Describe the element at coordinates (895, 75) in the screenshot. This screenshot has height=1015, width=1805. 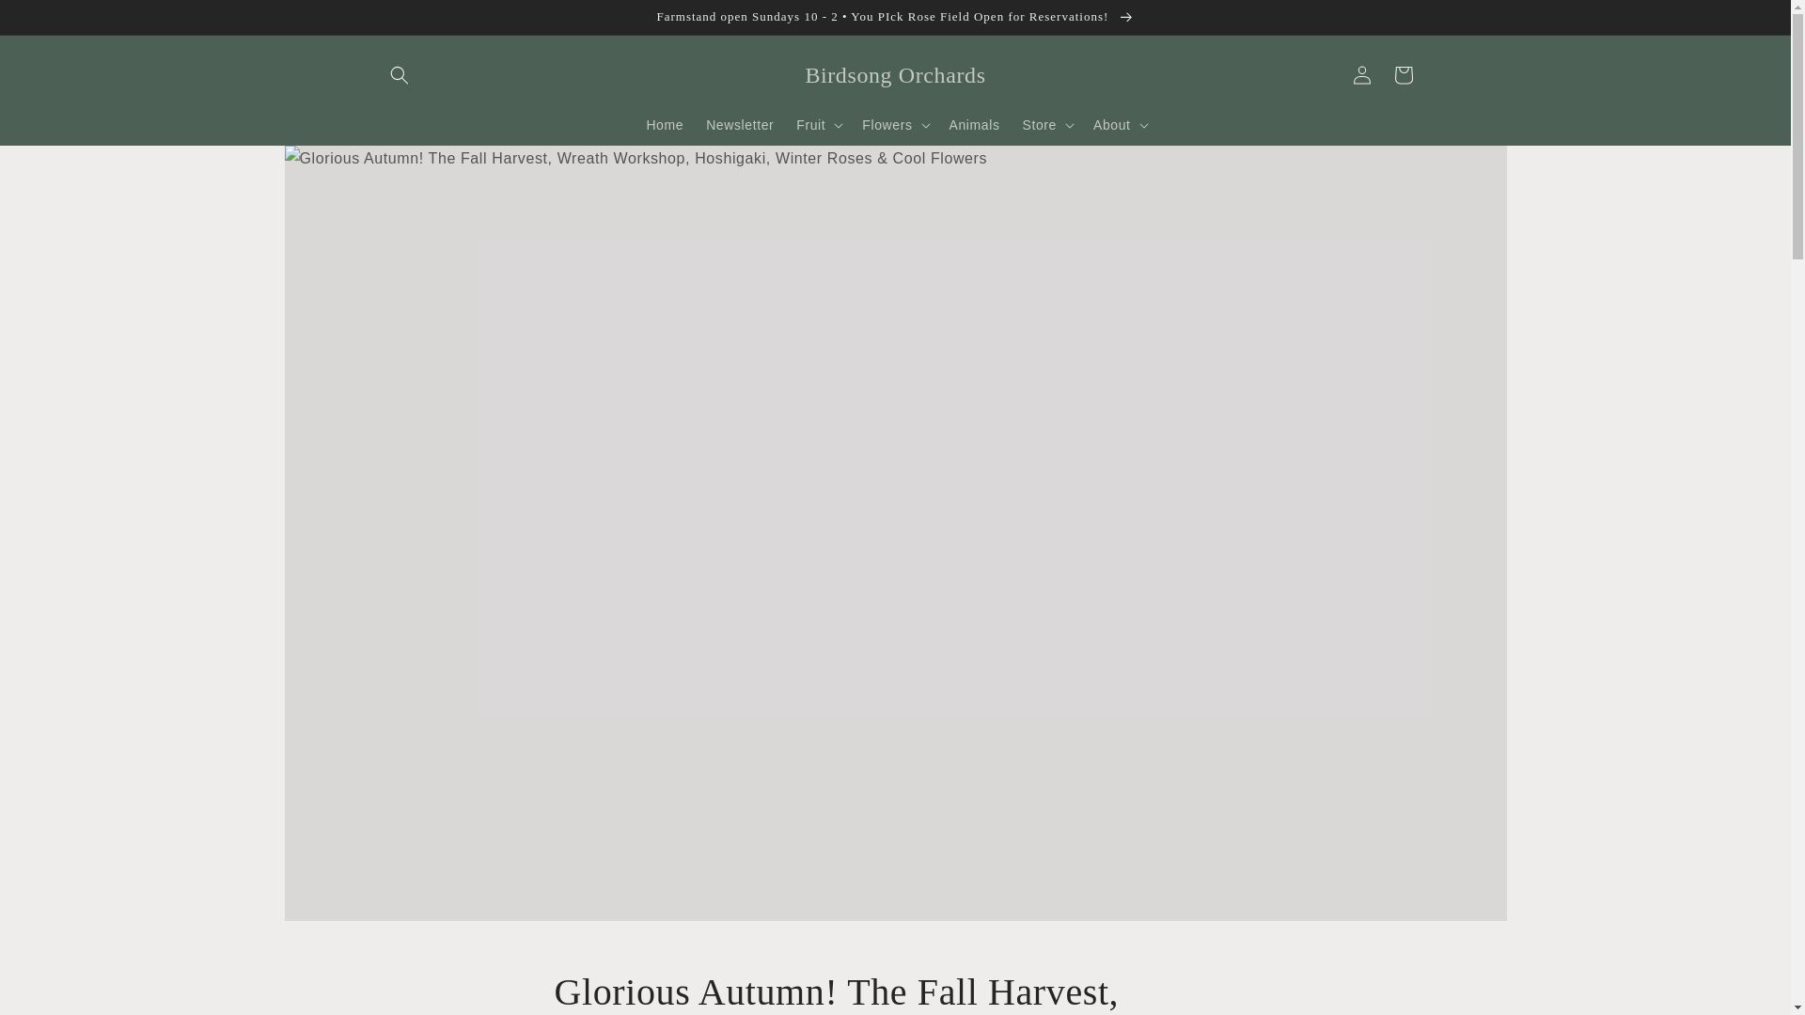
I see `Birdsong Orchards` at that location.